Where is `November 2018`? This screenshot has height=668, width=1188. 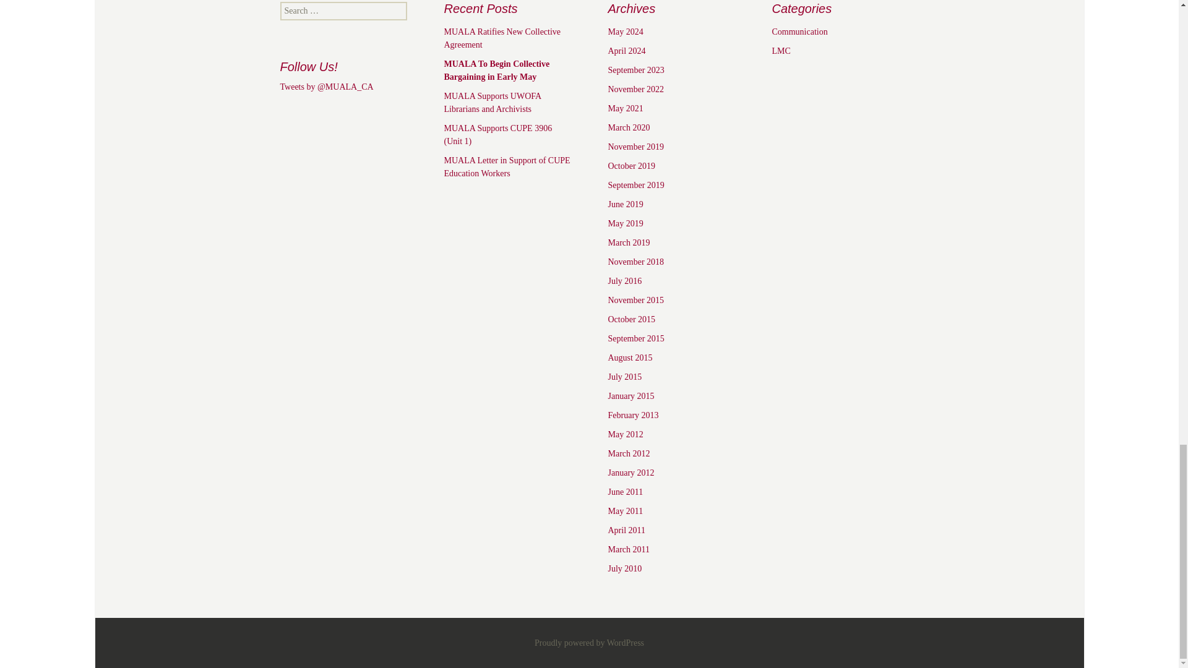
November 2018 is located at coordinates (635, 261).